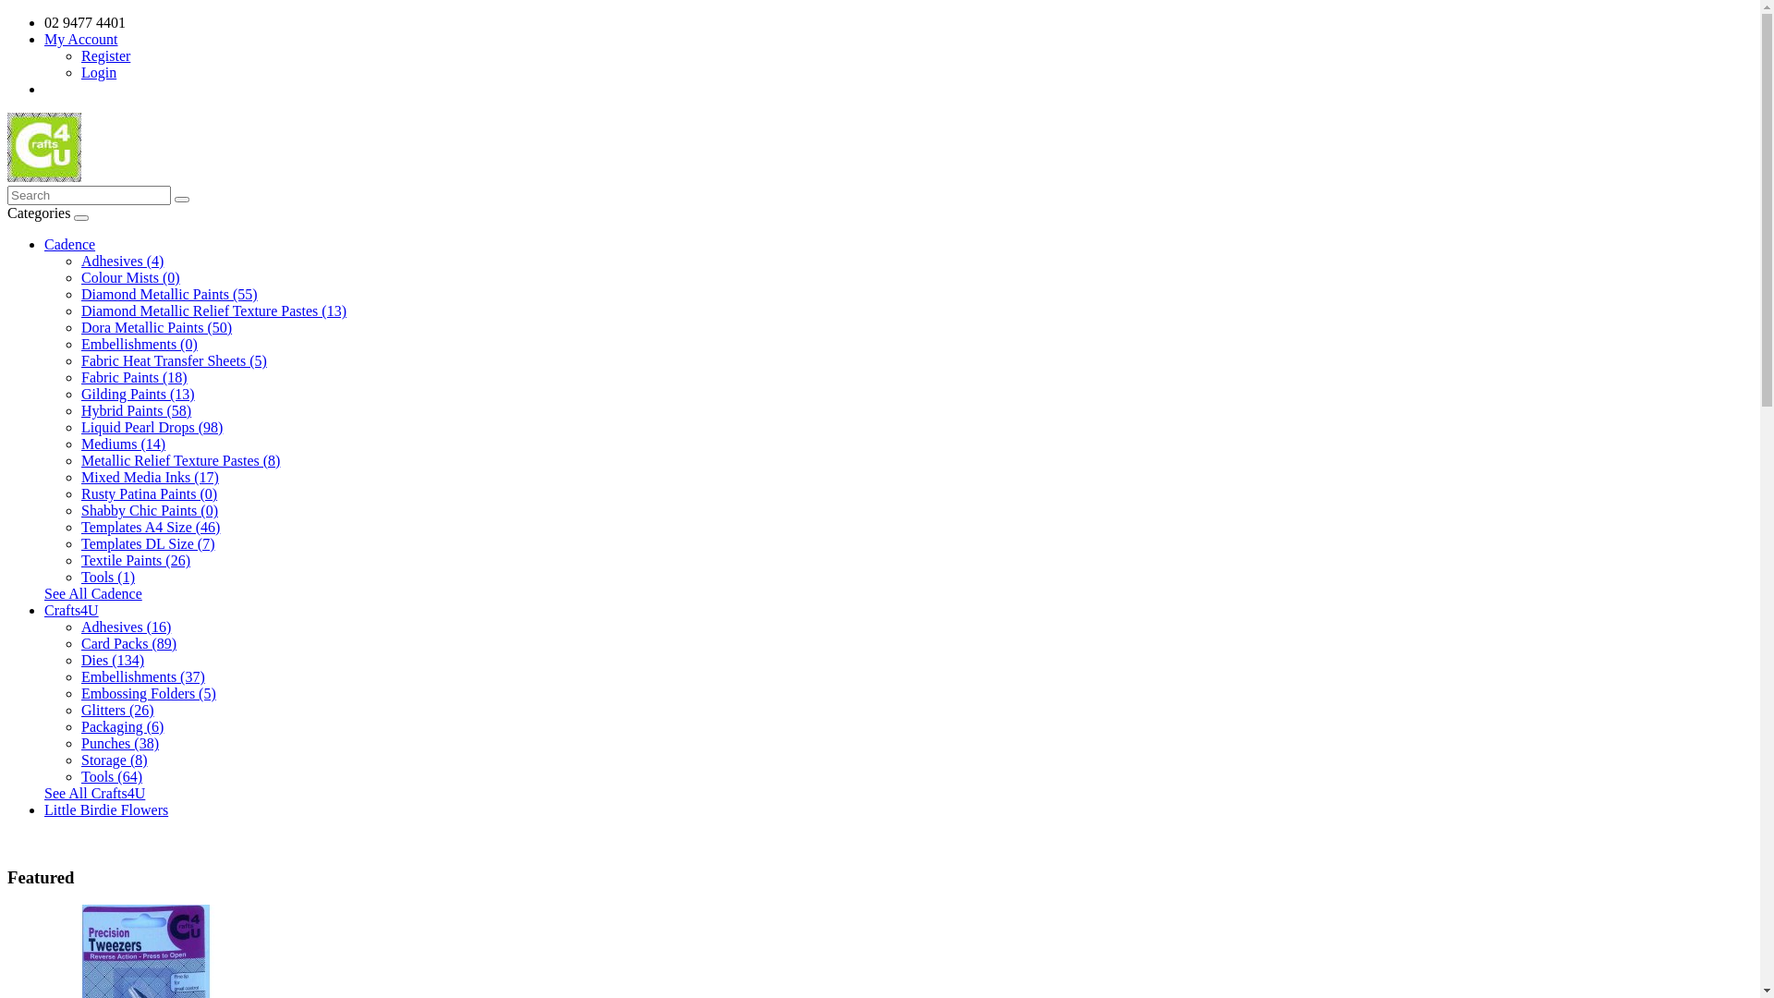 Image resolution: width=1774 pixels, height=998 pixels. What do you see at coordinates (157, 327) in the screenshot?
I see `Dora Metallic Paints (50)` at bounding box center [157, 327].